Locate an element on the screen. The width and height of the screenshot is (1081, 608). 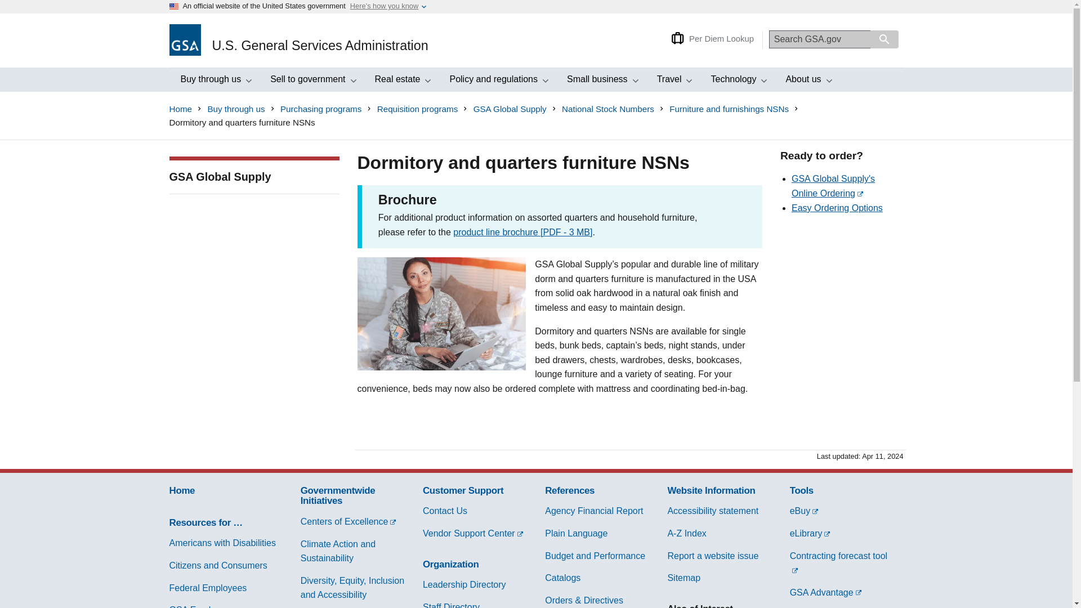
U.S. General Services Administration is located at coordinates (298, 41).